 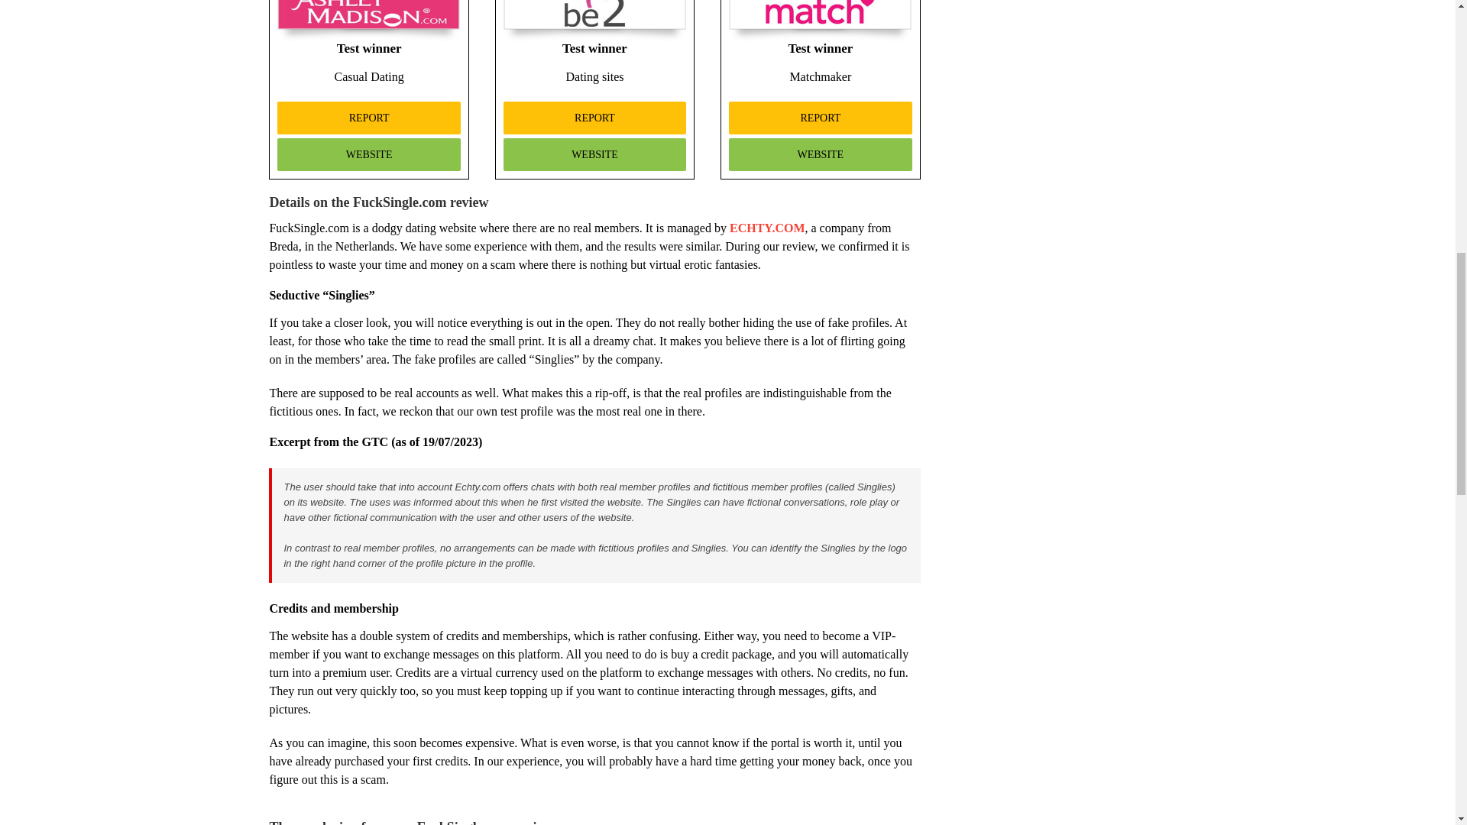 I want to click on Website, so click(x=368, y=154).